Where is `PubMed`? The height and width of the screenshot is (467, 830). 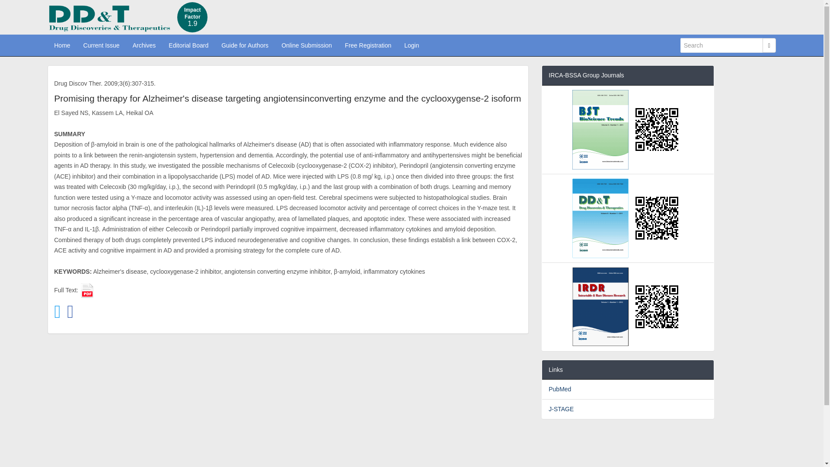 PubMed is located at coordinates (559, 389).